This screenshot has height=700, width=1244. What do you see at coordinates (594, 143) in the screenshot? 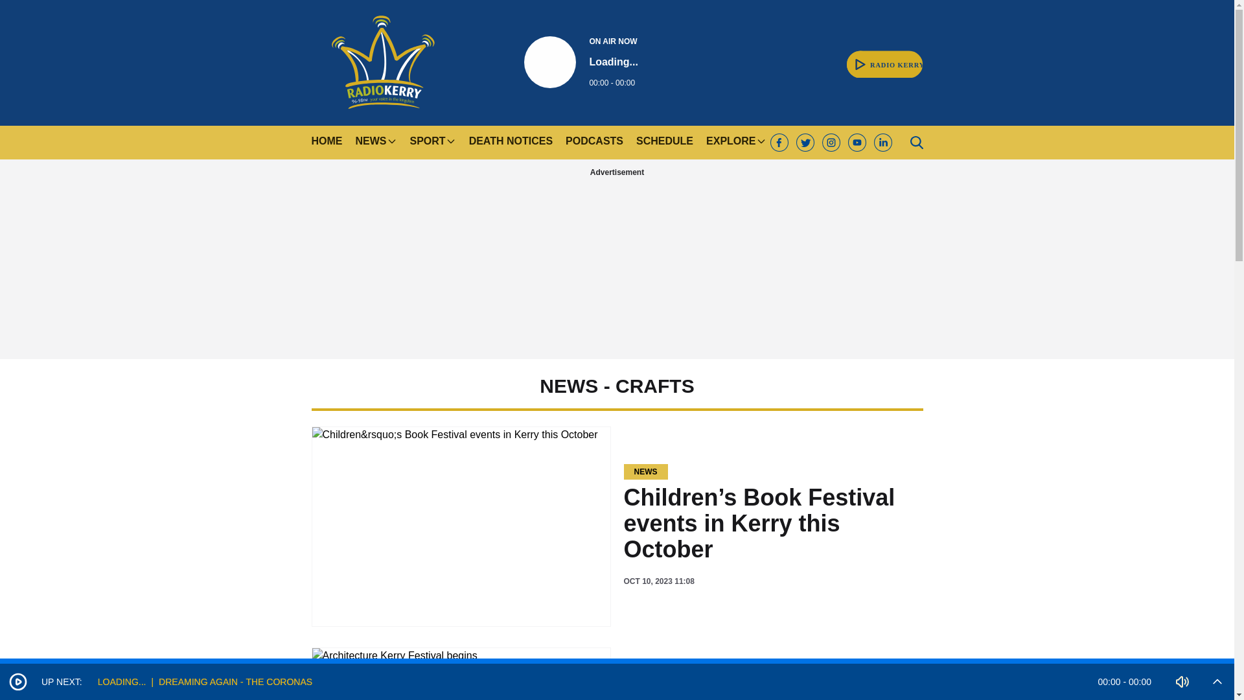
I see `RADIO KERRY` at bounding box center [594, 143].